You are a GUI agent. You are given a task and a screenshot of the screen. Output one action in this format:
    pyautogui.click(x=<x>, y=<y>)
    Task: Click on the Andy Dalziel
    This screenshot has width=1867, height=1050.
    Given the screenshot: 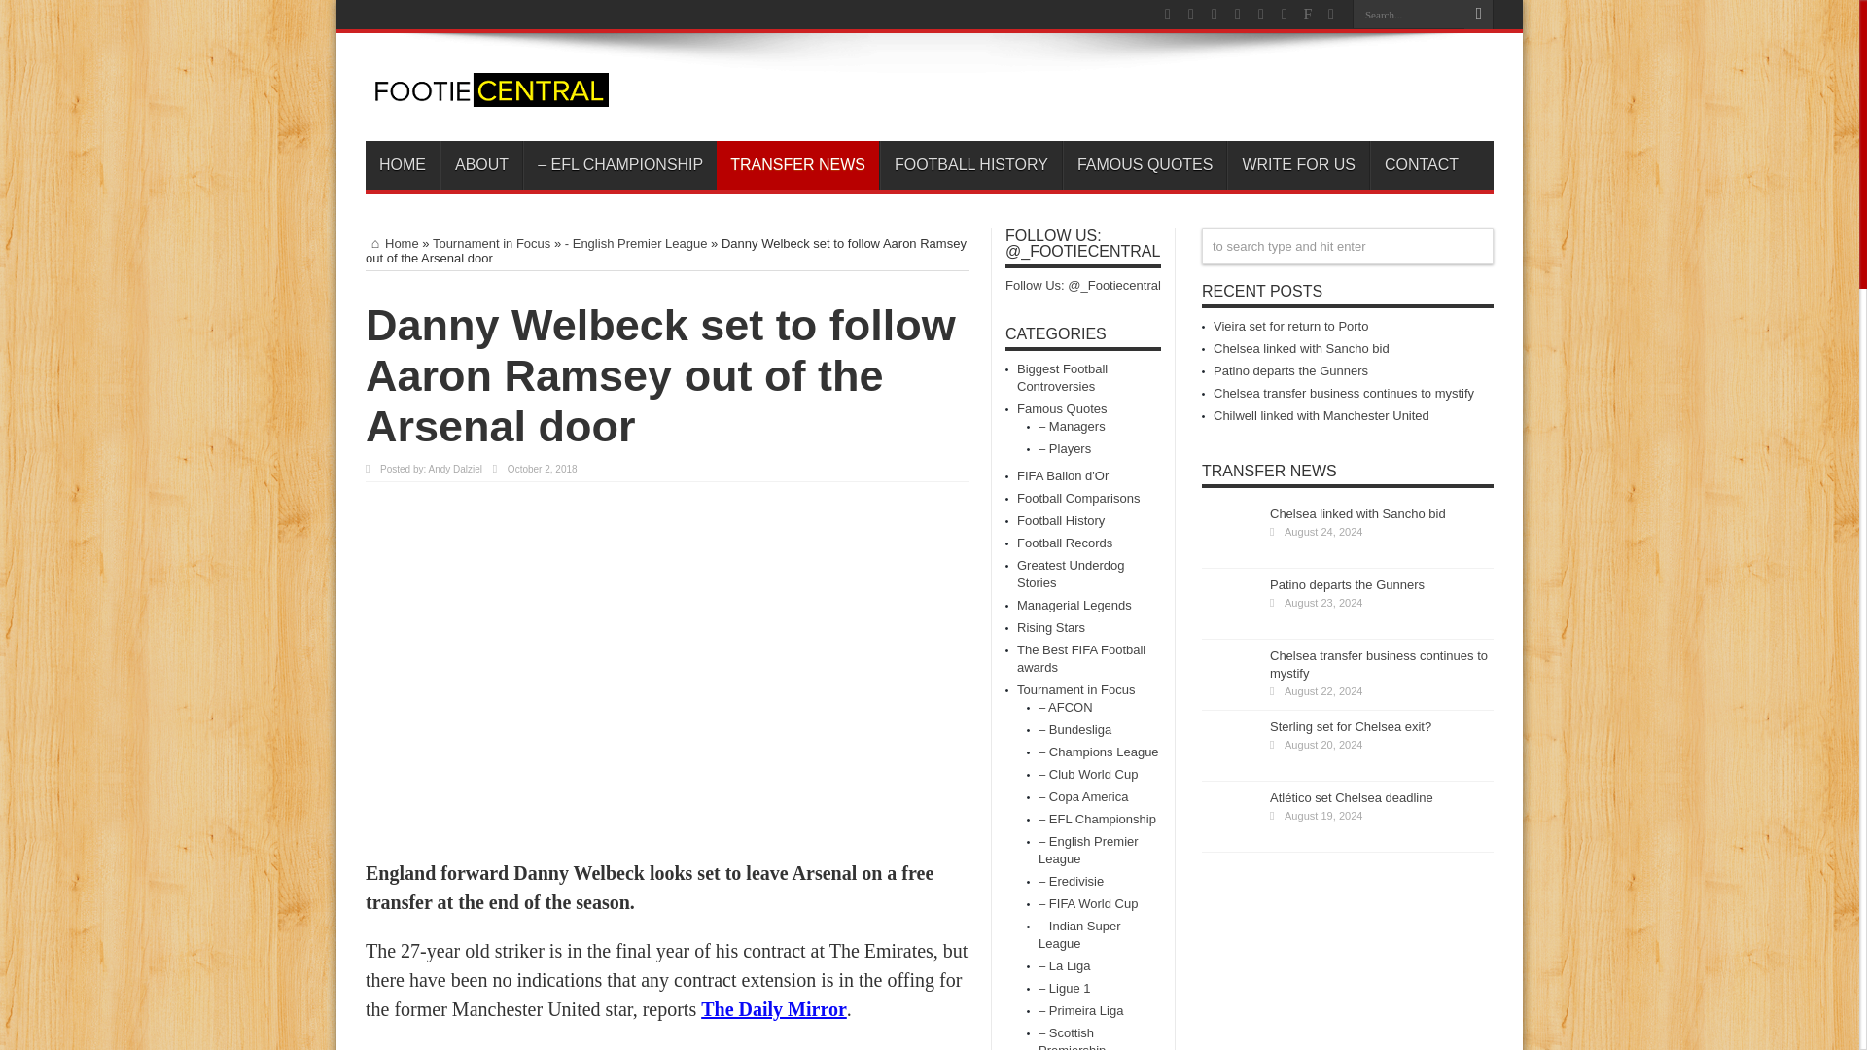 What is the action you would take?
    pyautogui.click(x=454, y=469)
    